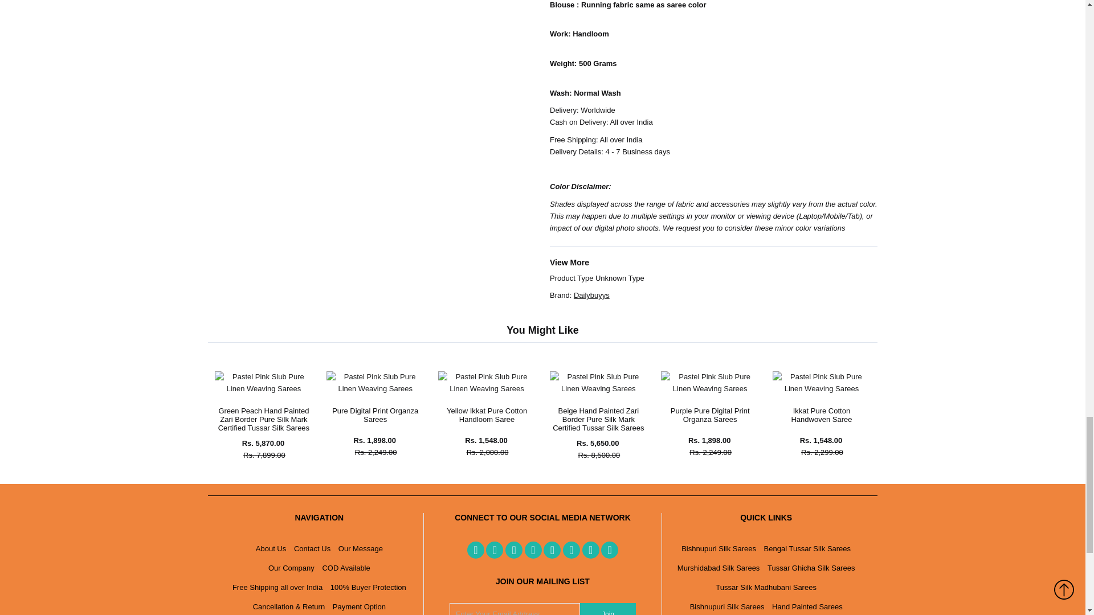 The image size is (1094, 615). I want to click on Join, so click(607, 609).